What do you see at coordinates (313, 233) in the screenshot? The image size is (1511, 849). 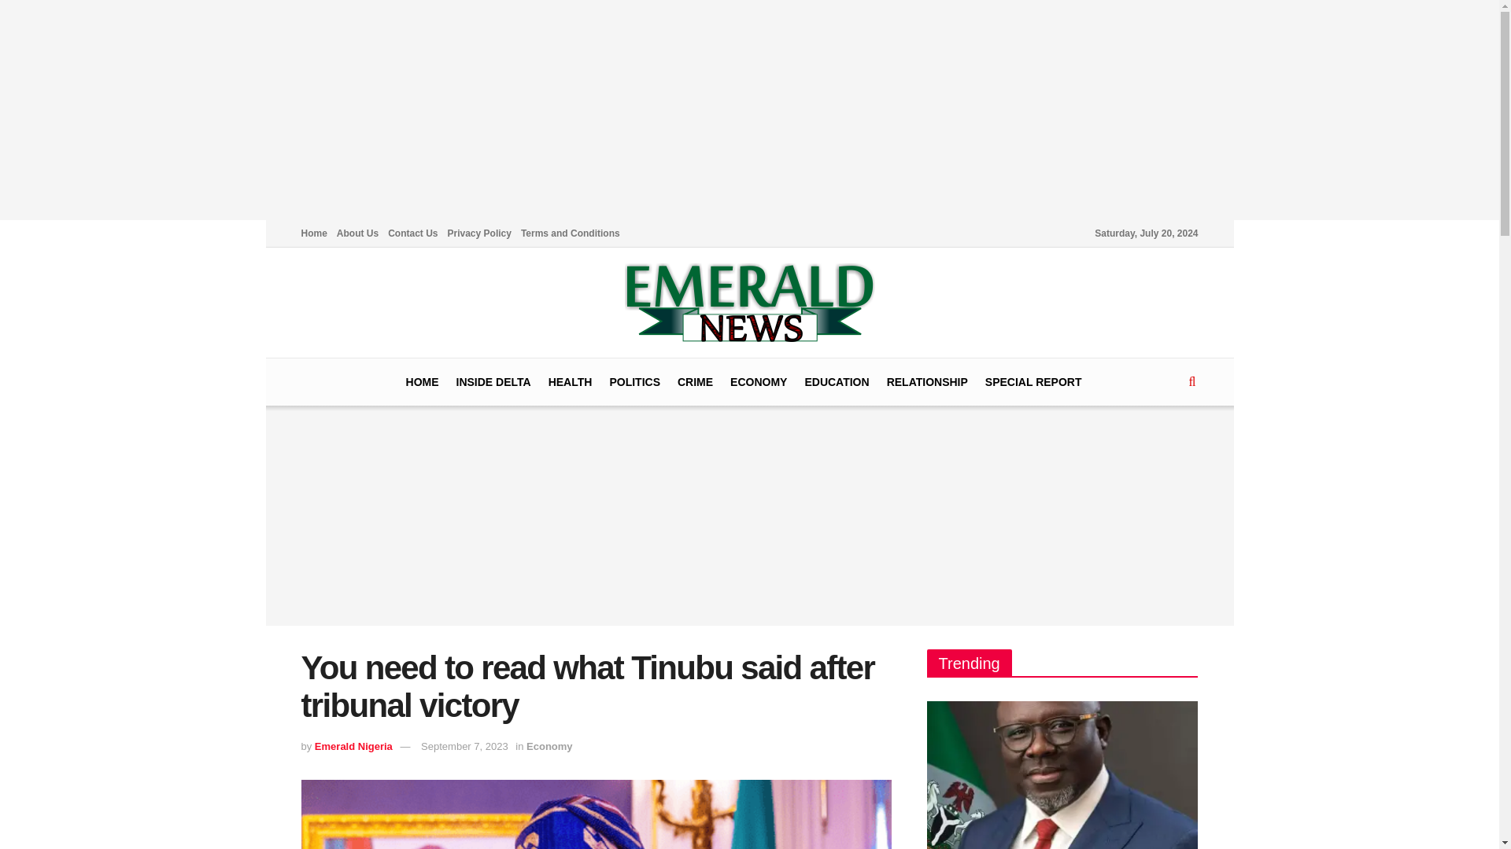 I see `Home` at bounding box center [313, 233].